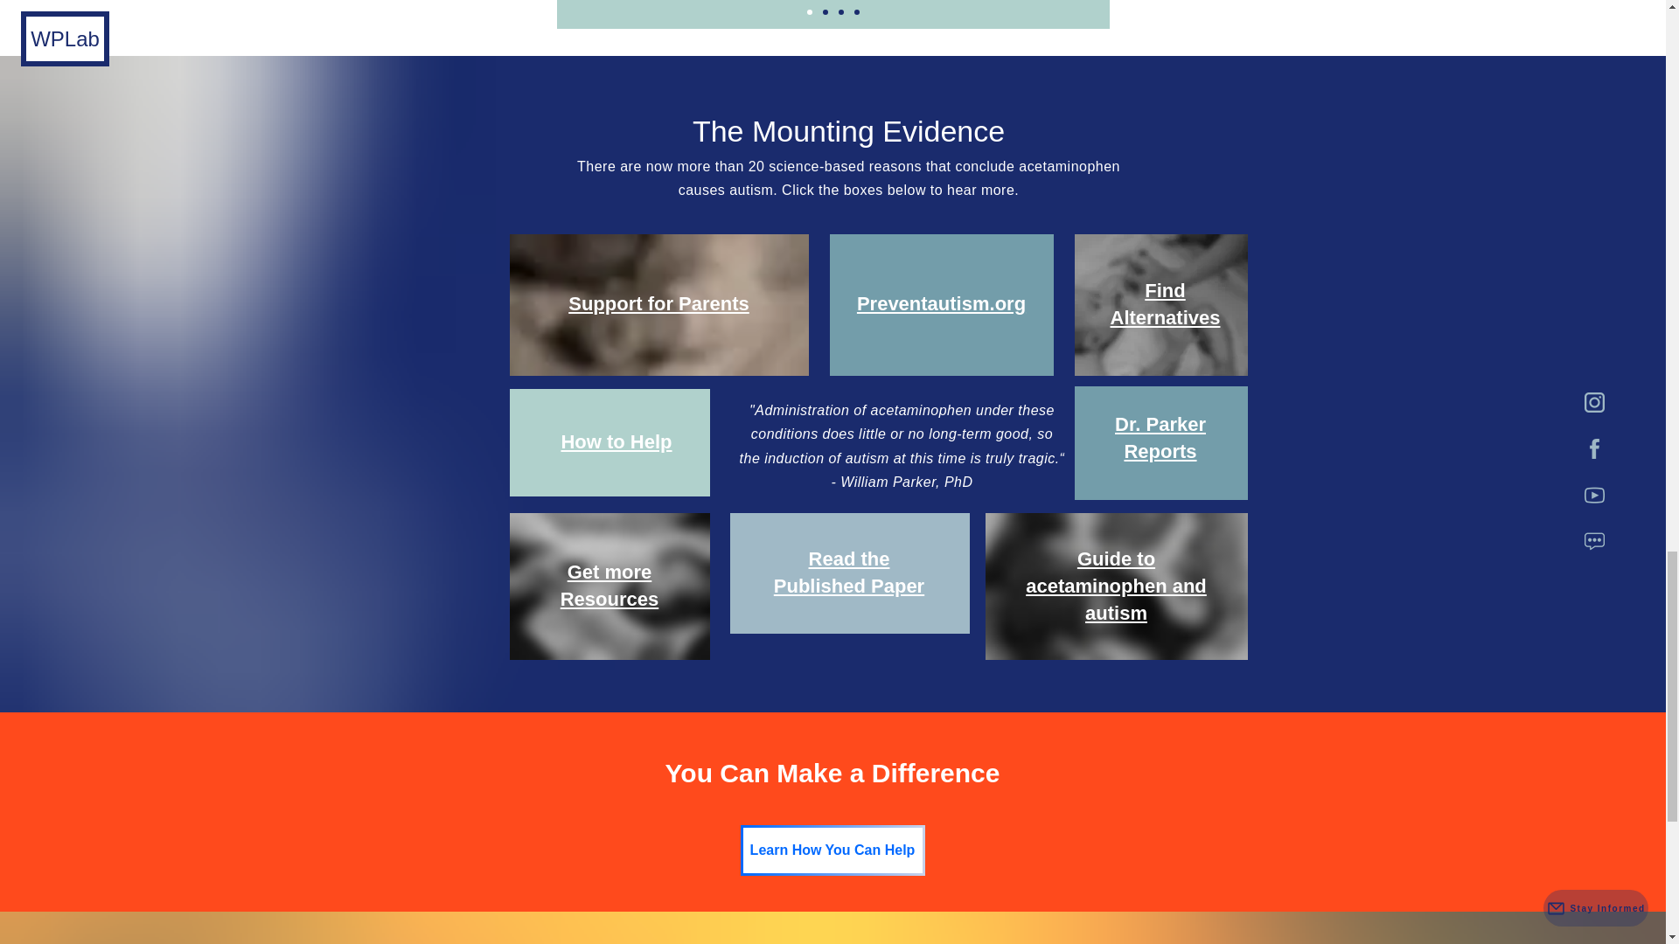  Describe the element at coordinates (1165, 303) in the screenshot. I see `Find Alternatives` at that location.